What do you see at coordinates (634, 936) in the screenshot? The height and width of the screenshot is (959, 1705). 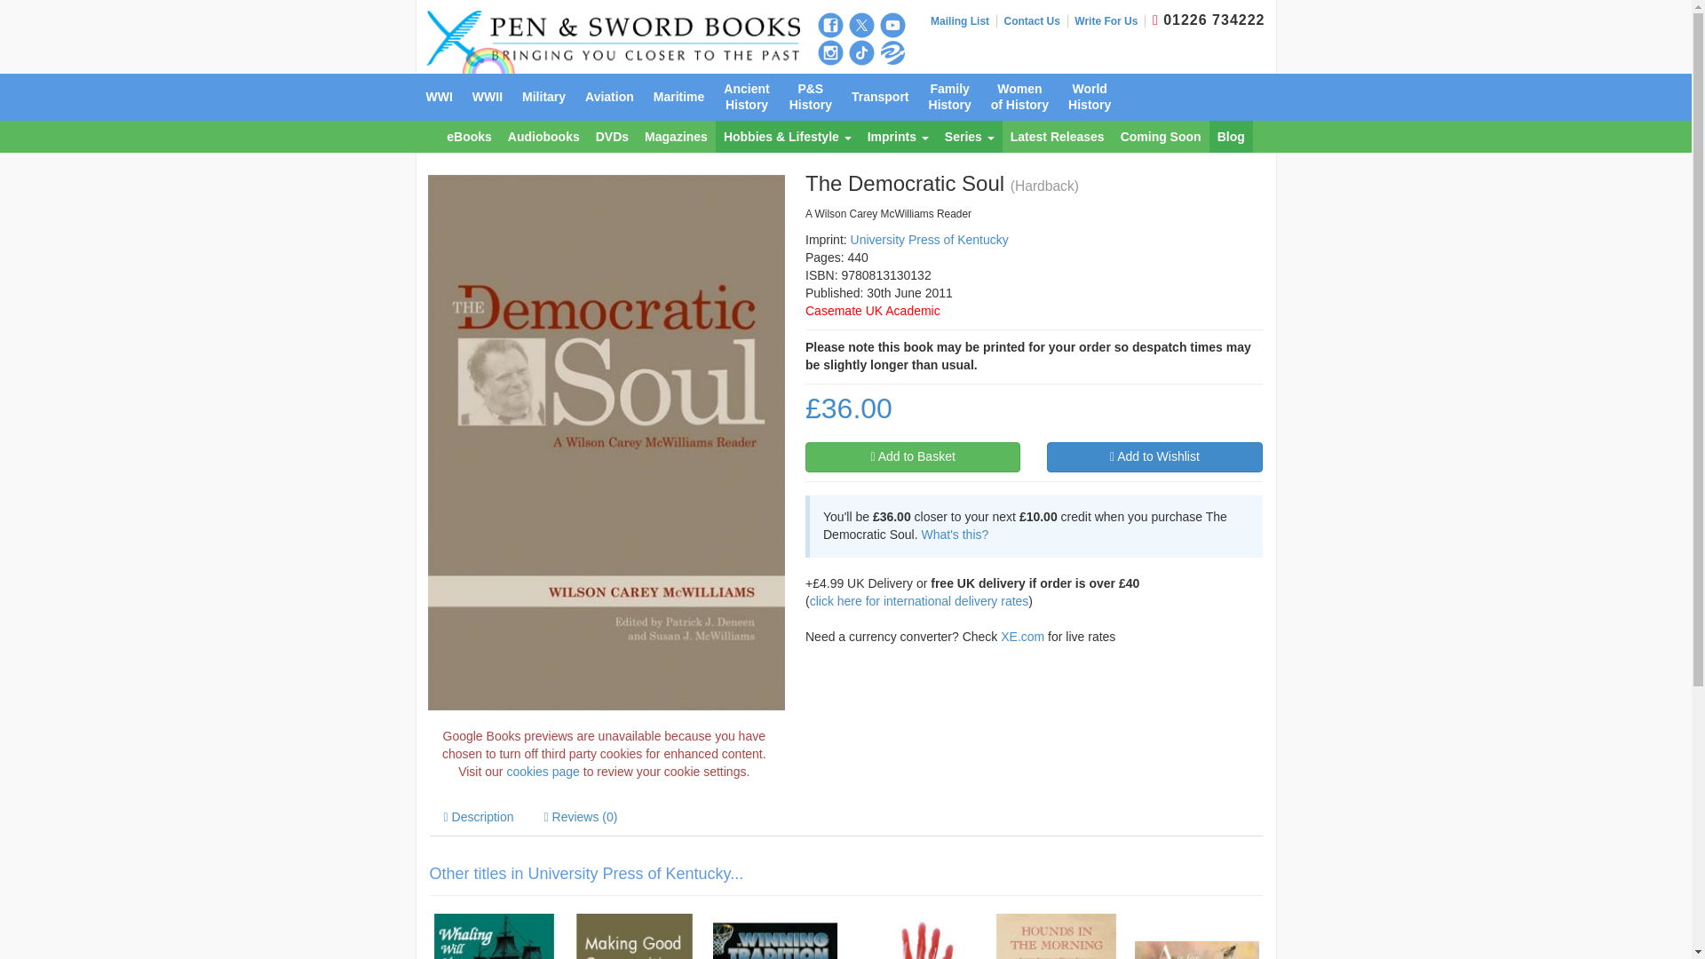 I see `Making Good Communities Better` at bounding box center [634, 936].